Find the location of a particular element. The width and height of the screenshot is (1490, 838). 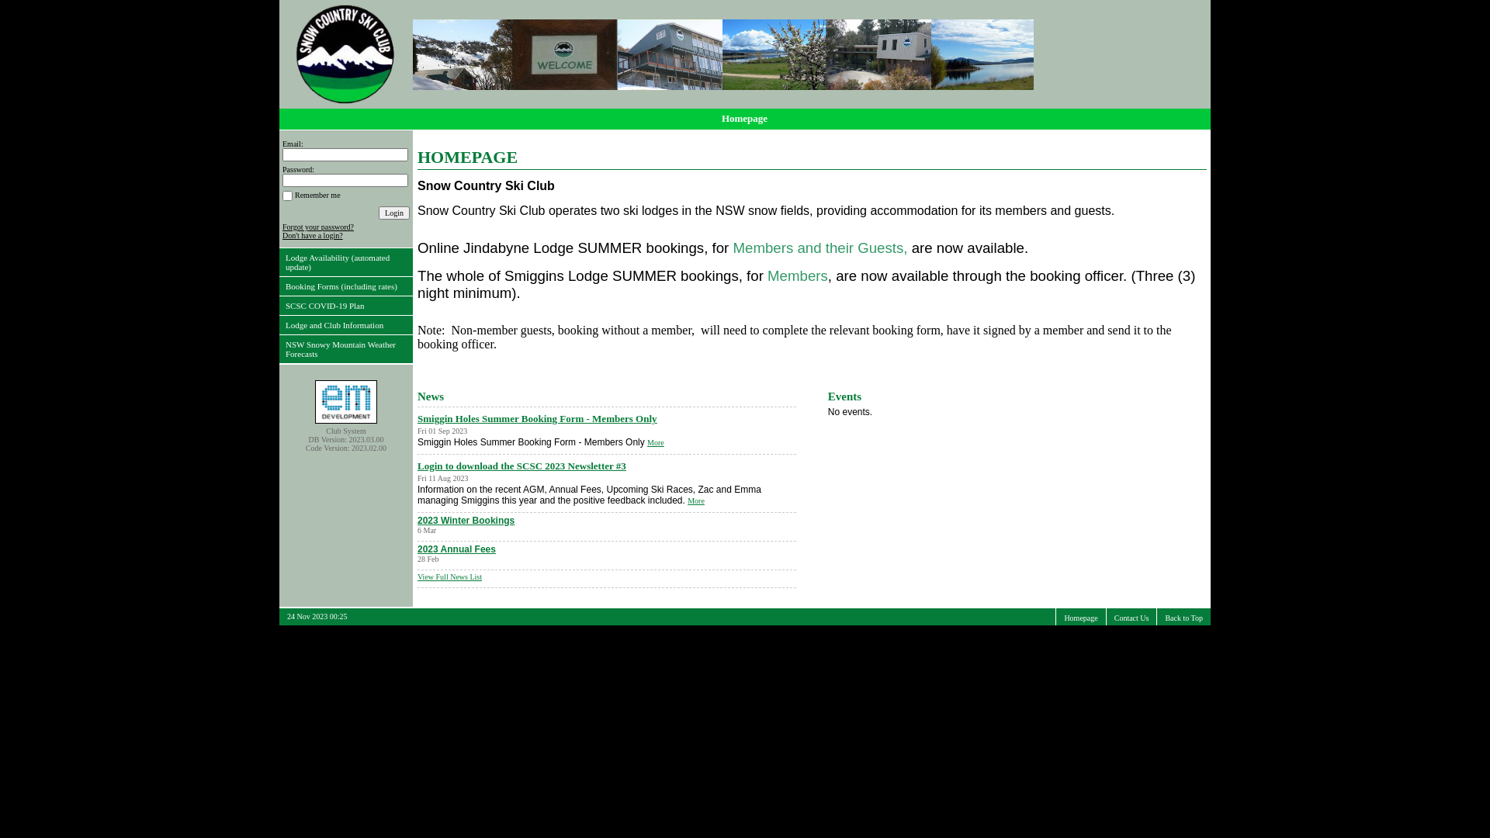

More is located at coordinates (696, 501).